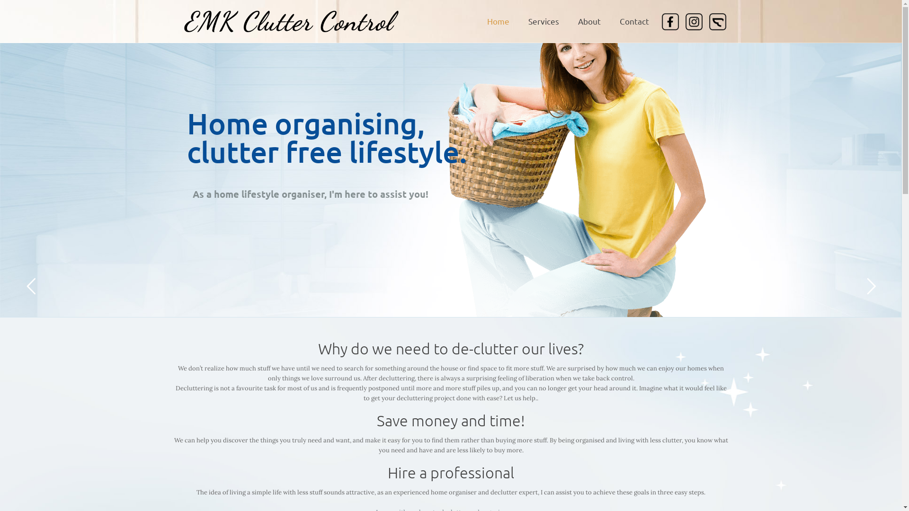 The width and height of the screenshot is (909, 511). What do you see at coordinates (634, 21) in the screenshot?
I see `Contact` at bounding box center [634, 21].